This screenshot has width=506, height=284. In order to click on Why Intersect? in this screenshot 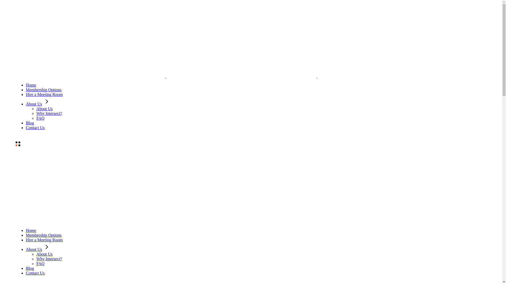, I will do `click(49, 114)`.